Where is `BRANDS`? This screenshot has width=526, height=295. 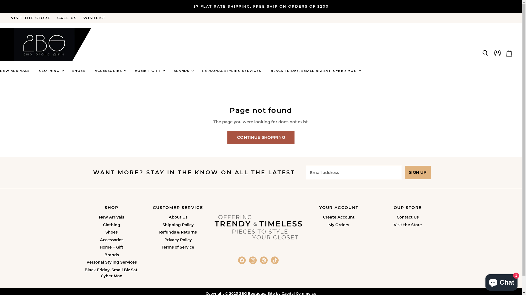 BRANDS is located at coordinates (183, 71).